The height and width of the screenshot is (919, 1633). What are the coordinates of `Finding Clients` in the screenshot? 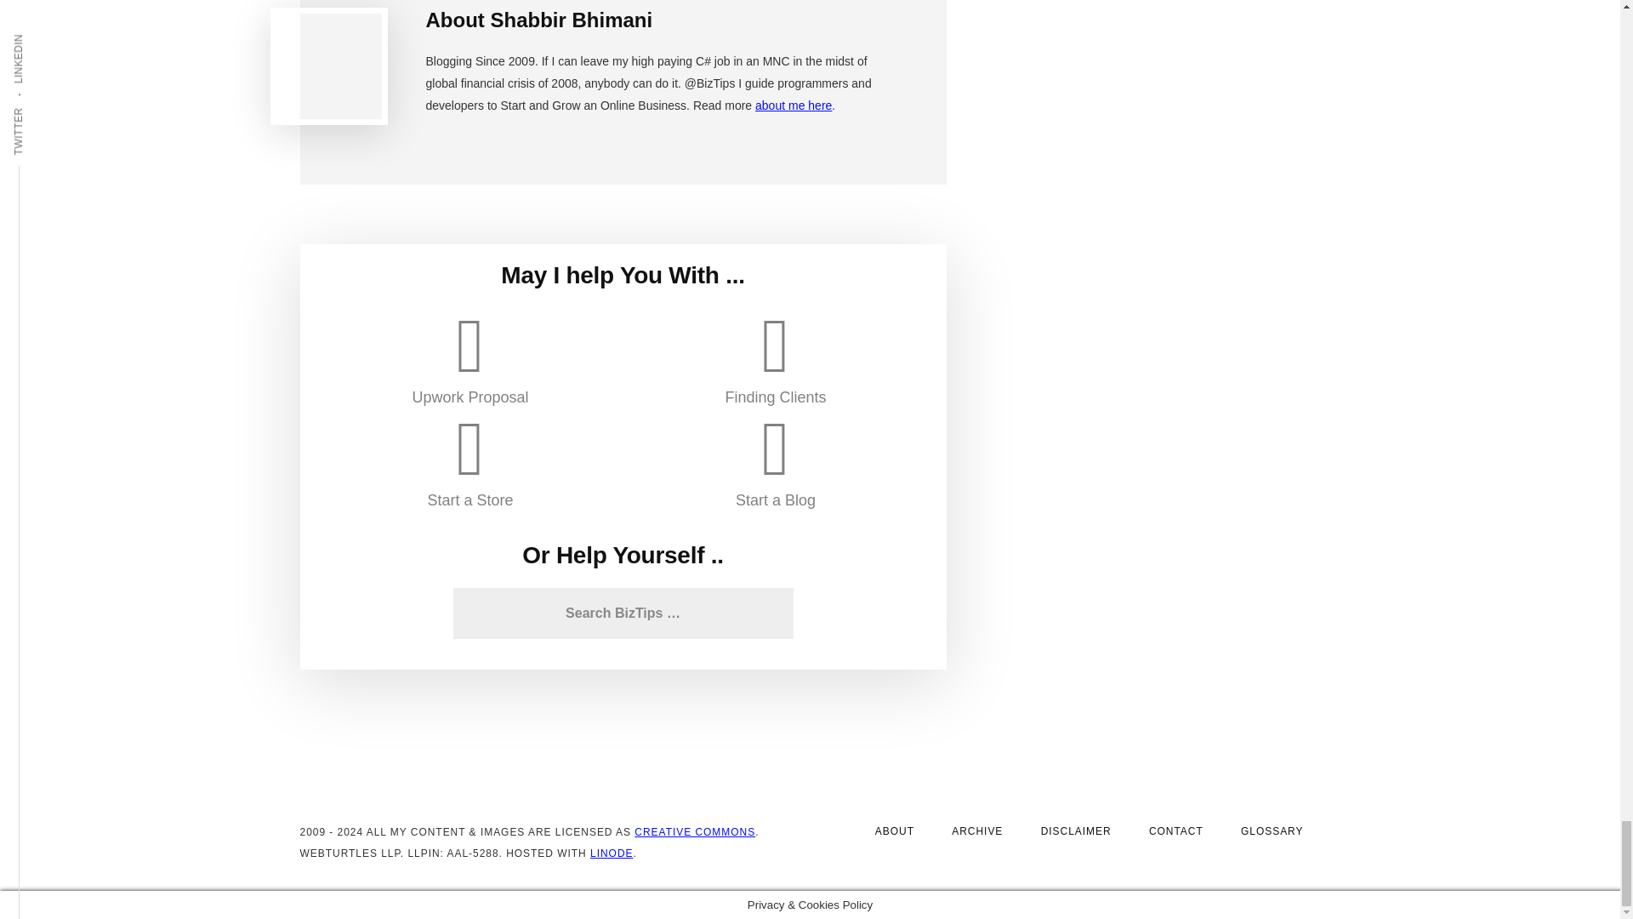 It's located at (776, 357).